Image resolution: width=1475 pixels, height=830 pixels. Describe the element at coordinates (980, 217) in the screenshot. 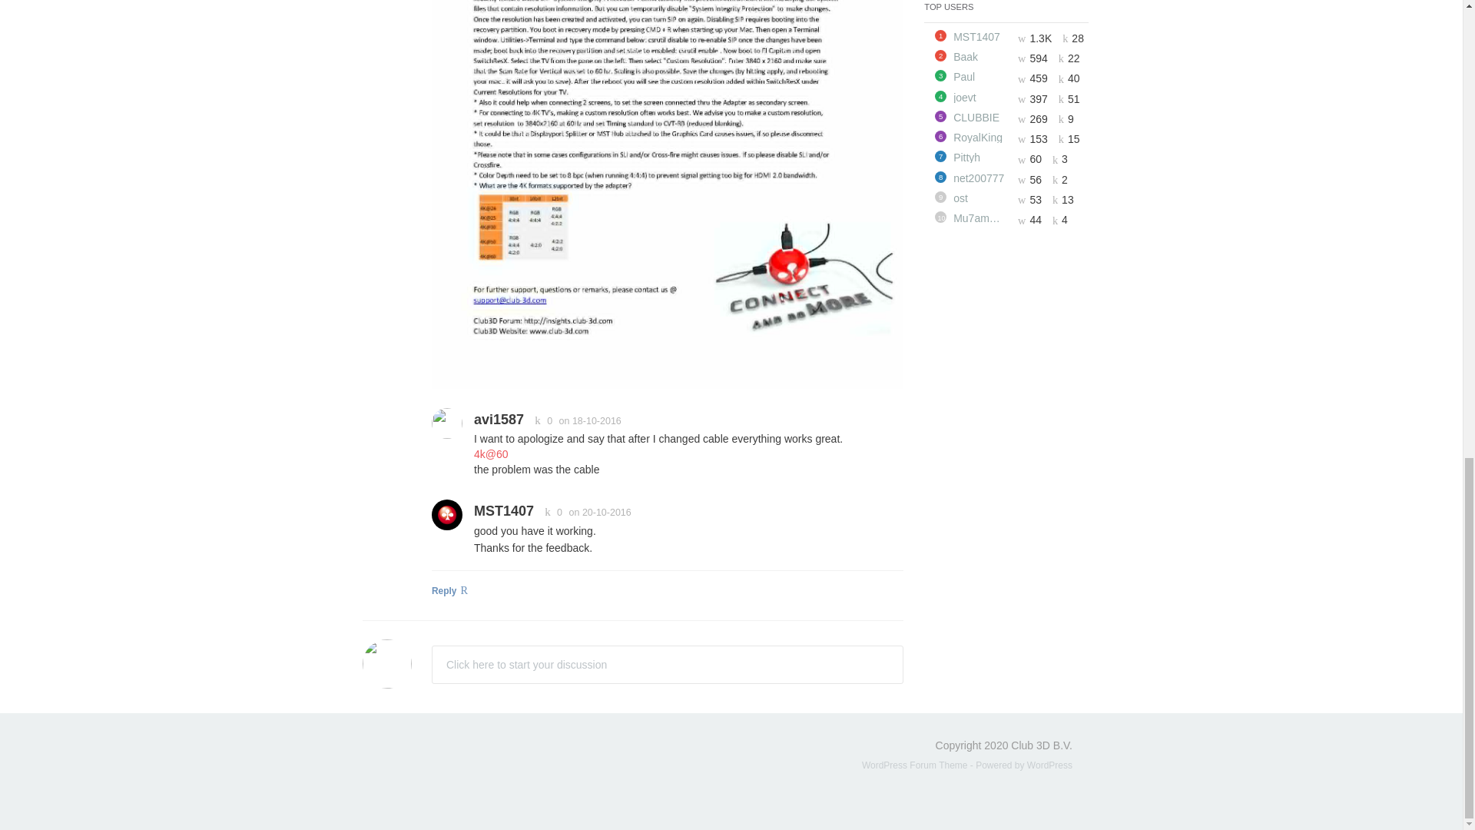

I see `Mu7ammad` at that location.